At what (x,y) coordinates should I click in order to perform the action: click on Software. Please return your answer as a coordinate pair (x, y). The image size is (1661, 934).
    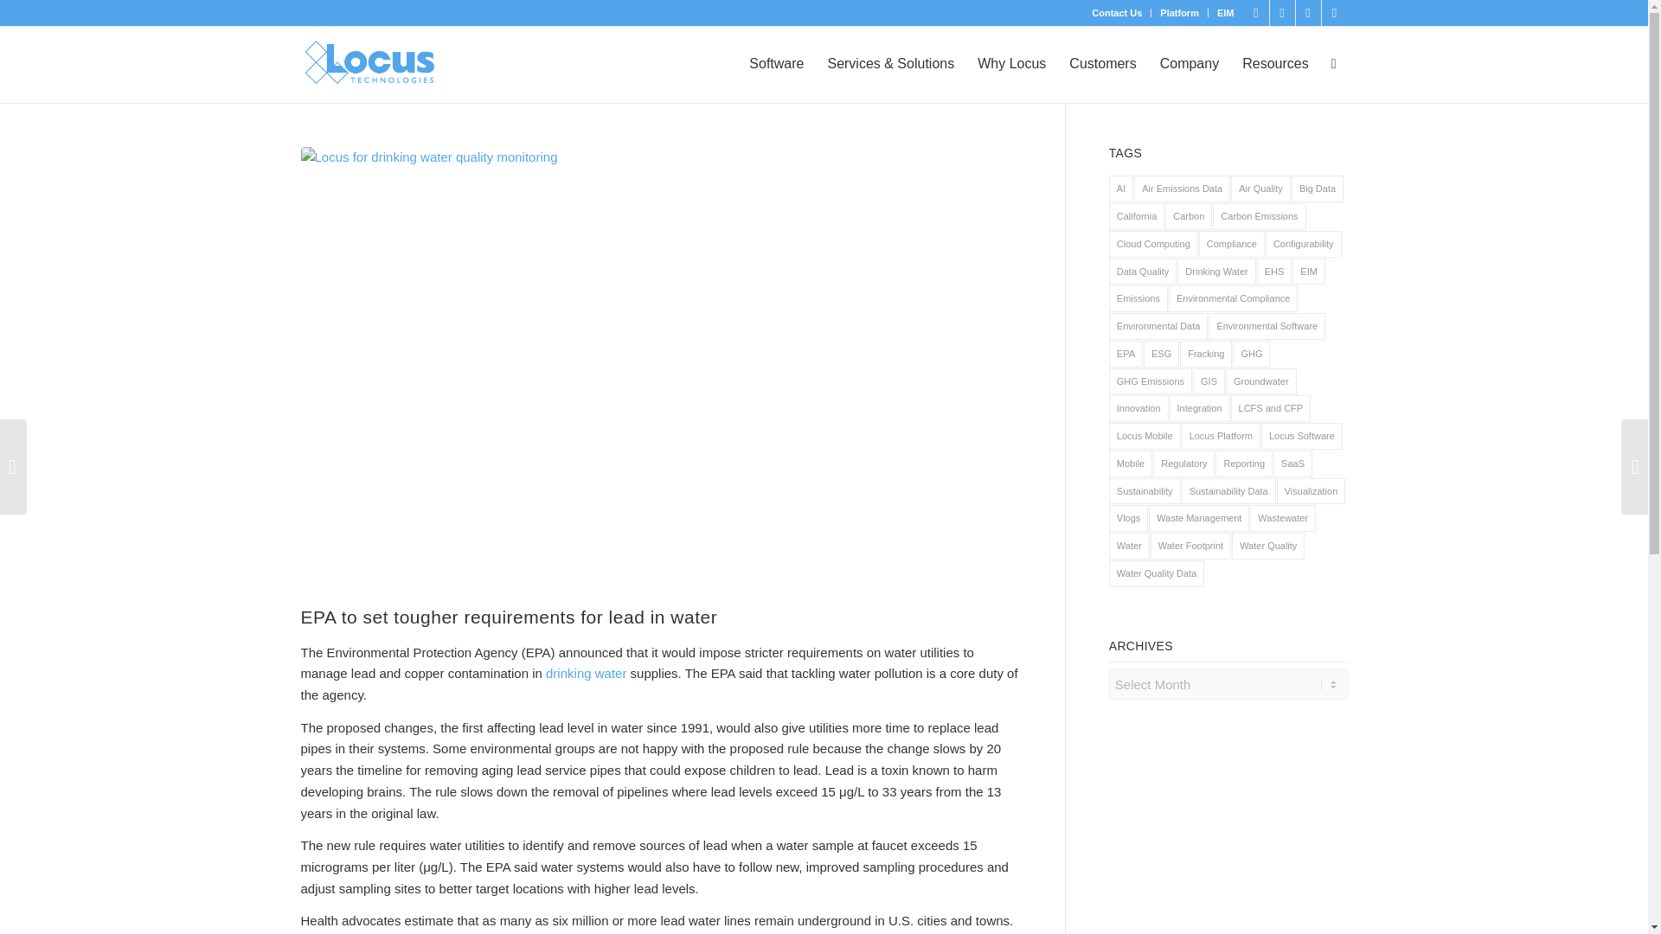
    Looking at the image, I should click on (776, 64).